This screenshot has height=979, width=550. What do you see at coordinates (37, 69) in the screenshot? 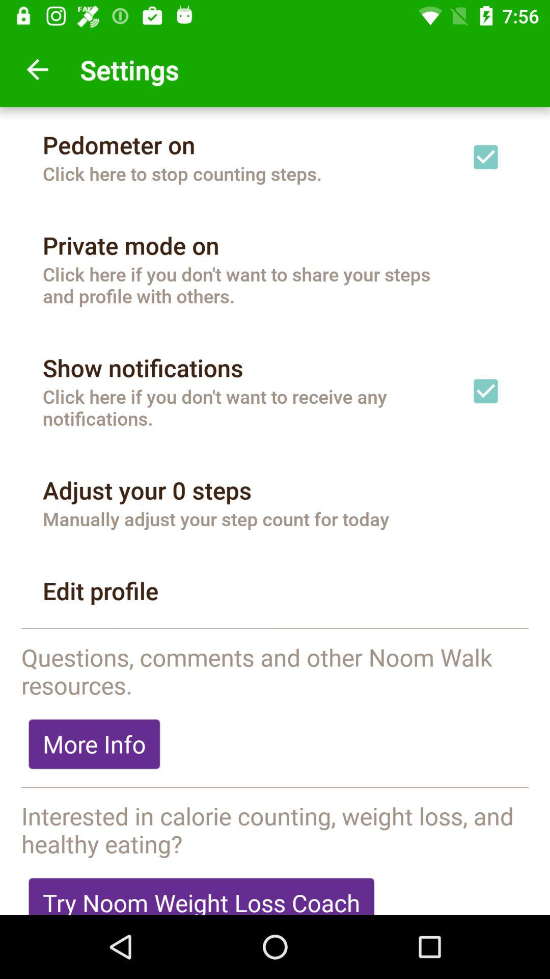
I see `click icon next to settings icon` at bounding box center [37, 69].